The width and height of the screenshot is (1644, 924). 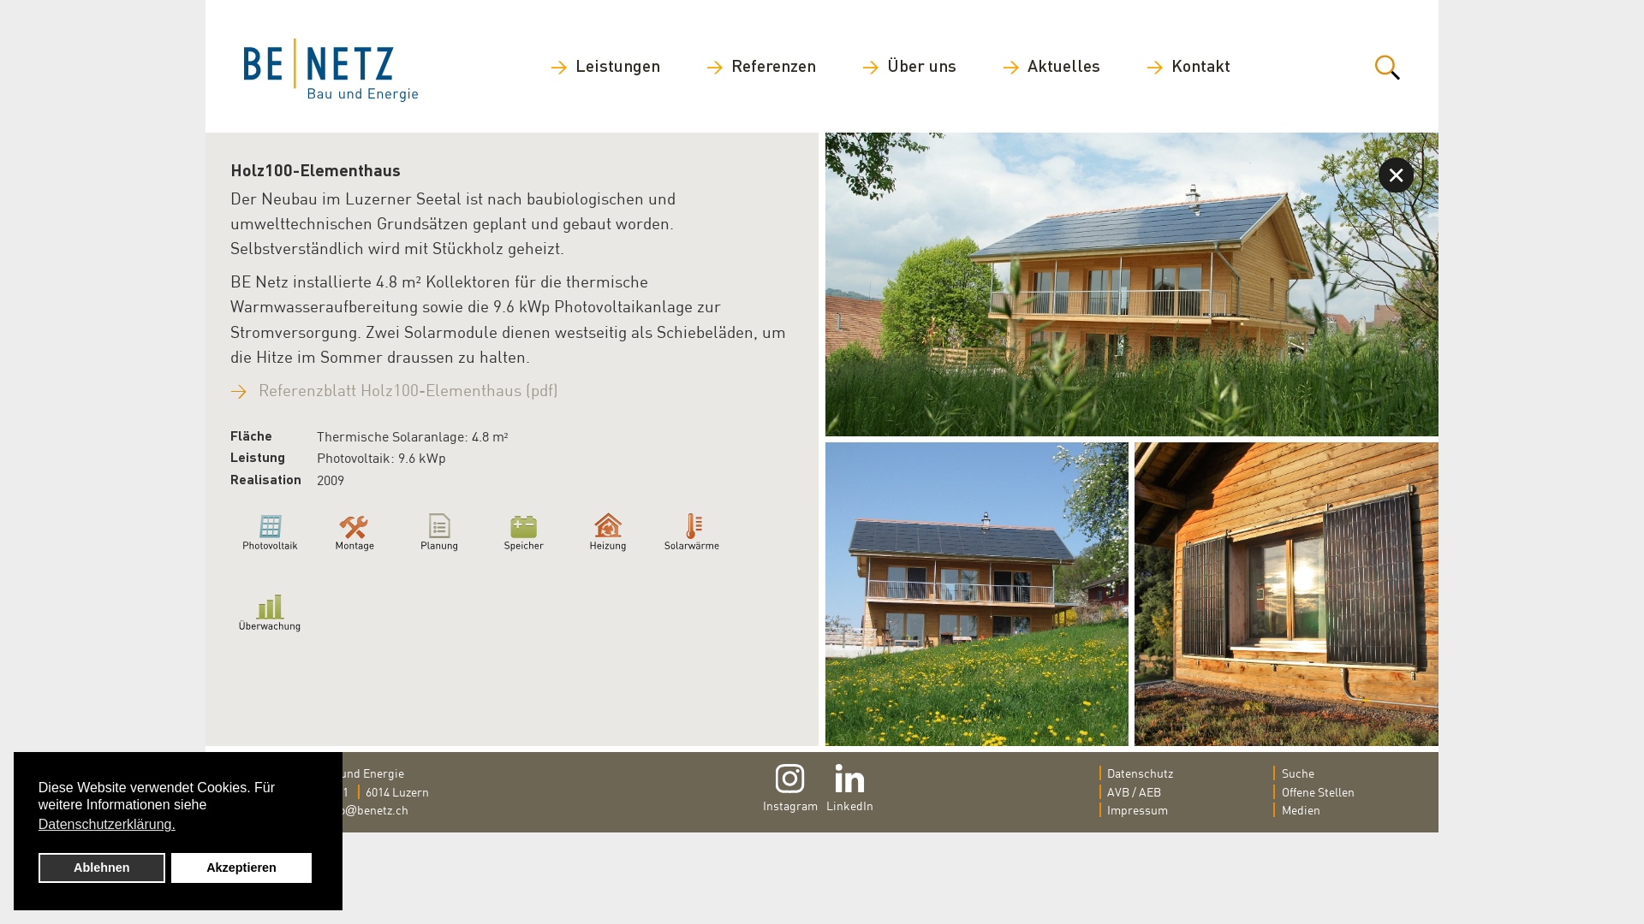 I want to click on AVB / AEB, so click(x=1164, y=792).